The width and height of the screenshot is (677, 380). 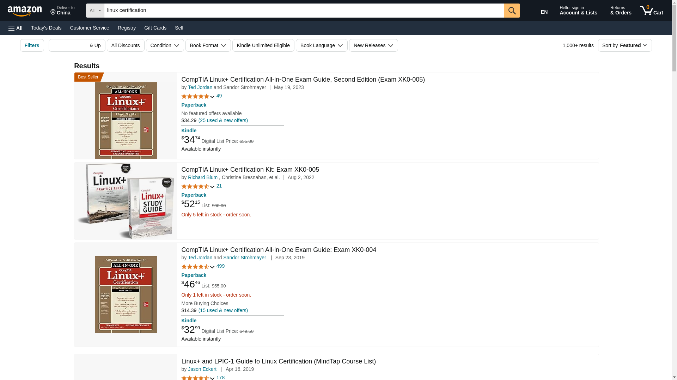 I want to click on Registry, so click(x=127, y=27).